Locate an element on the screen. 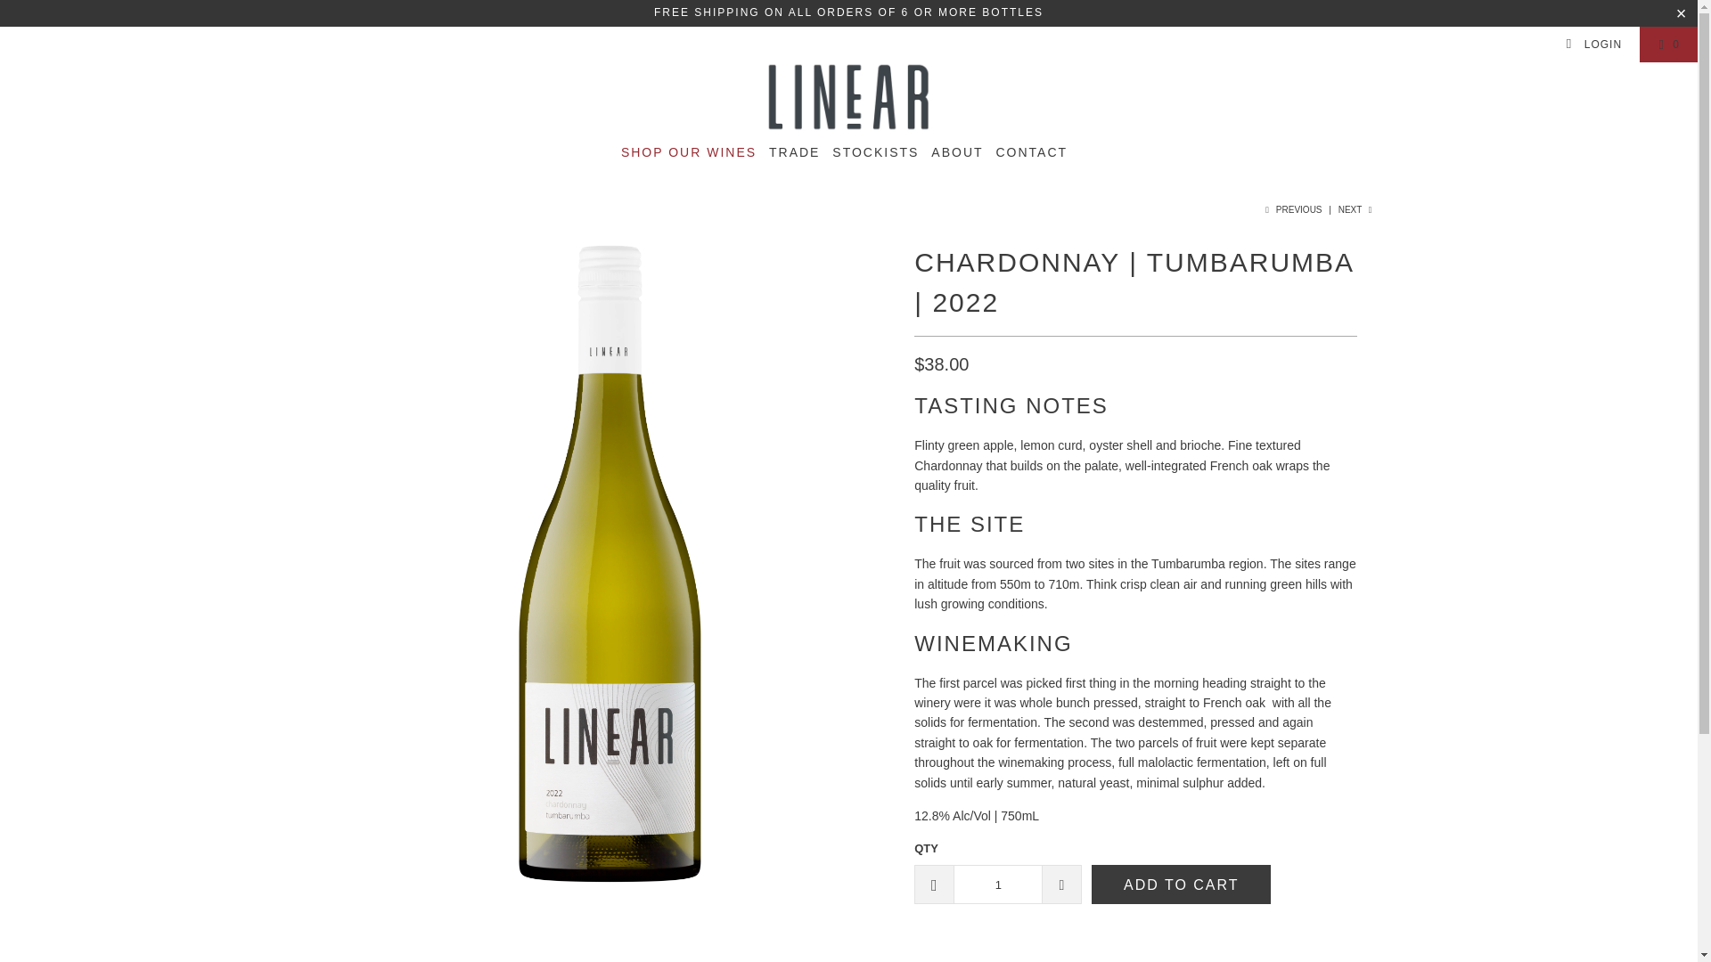 The height and width of the screenshot is (962, 1711). STOCKISTS is located at coordinates (875, 152).